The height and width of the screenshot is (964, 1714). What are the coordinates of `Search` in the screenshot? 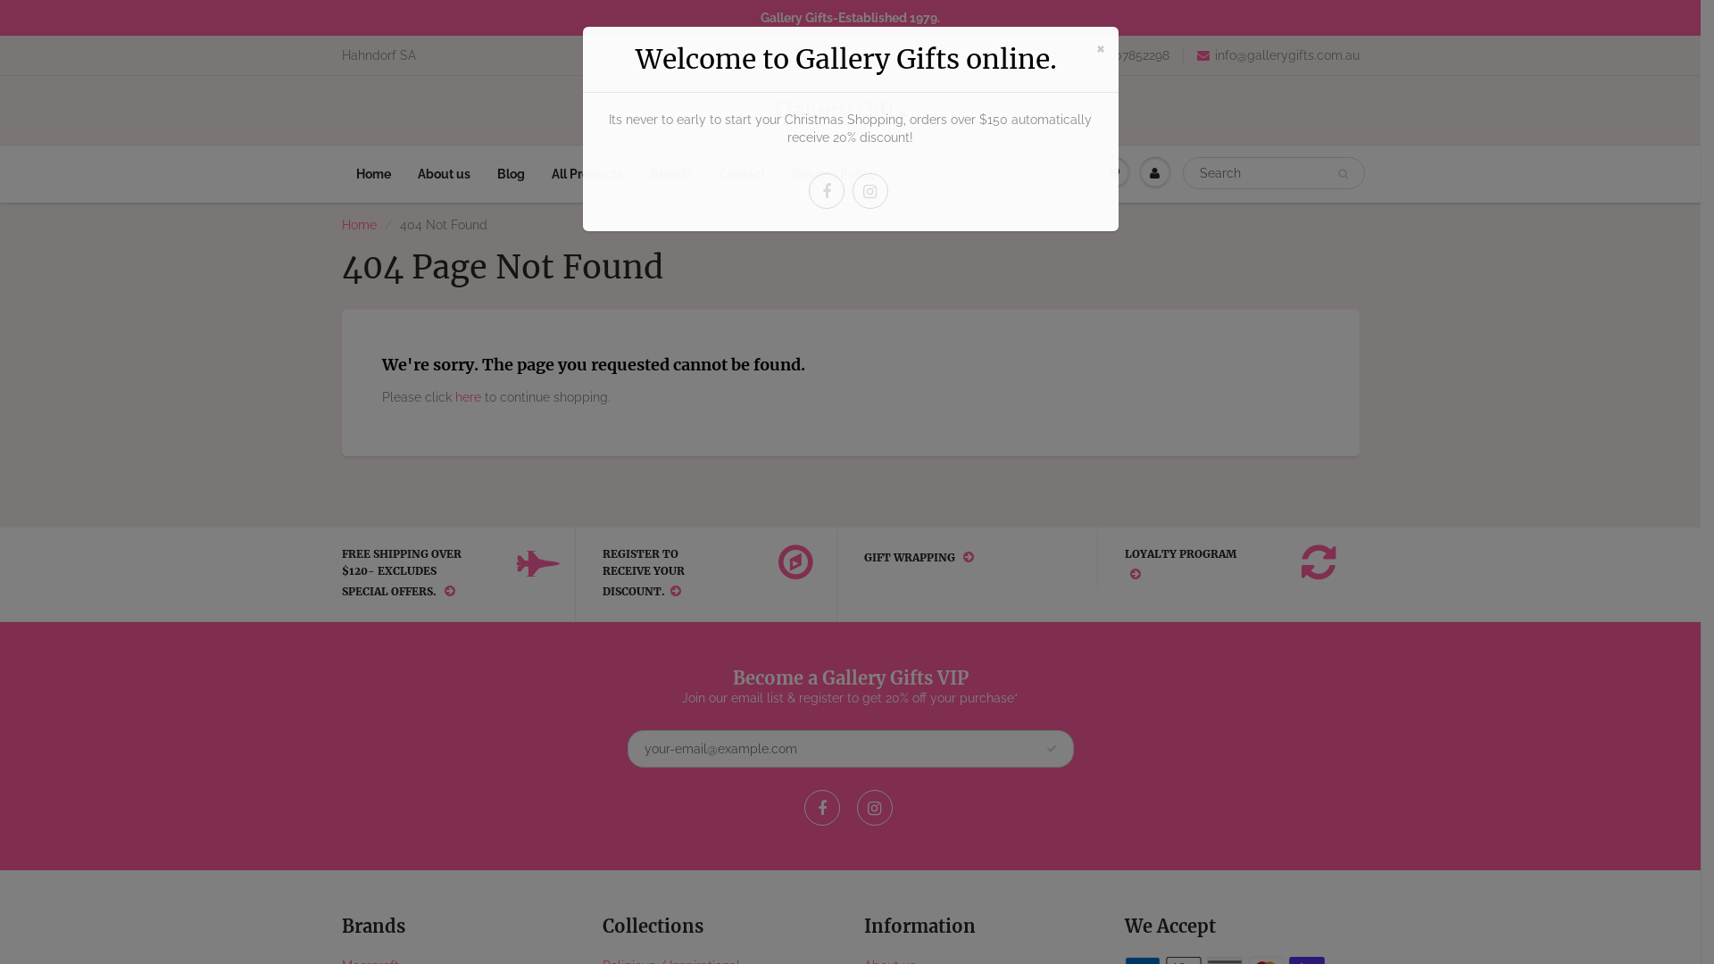 It's located at (1343, 174).